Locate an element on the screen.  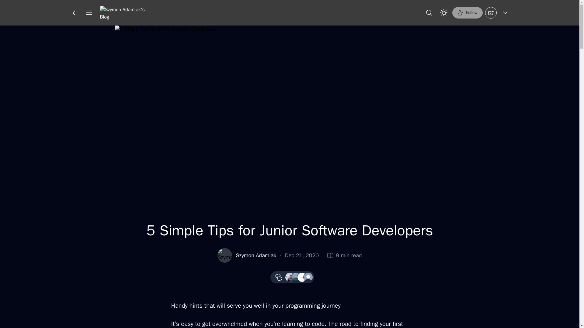
Follow is located at coordinates (467, 12).